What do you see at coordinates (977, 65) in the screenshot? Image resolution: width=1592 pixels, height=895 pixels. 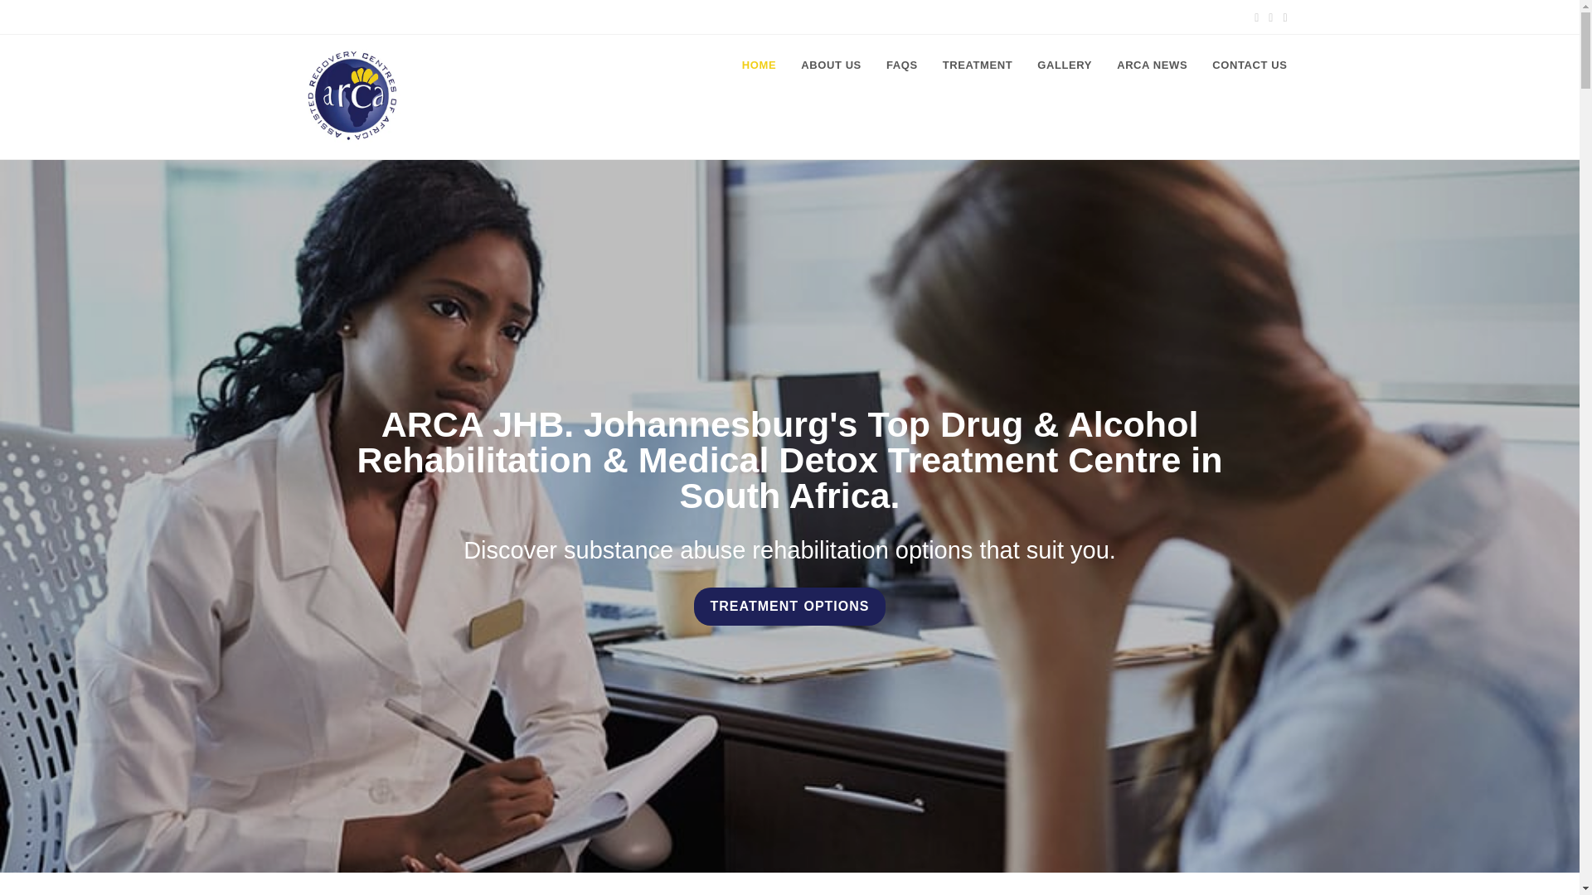 I see `TREATMENT` at bounding box center [977, 65].